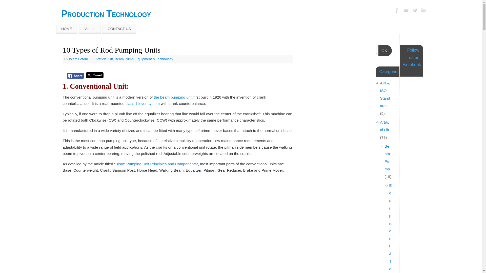 Image resolution: width=486 pixels, height=273 pixels. Describe the element at coordinates (246, 14) in the screenshot. I see `Production Technology` at that location.